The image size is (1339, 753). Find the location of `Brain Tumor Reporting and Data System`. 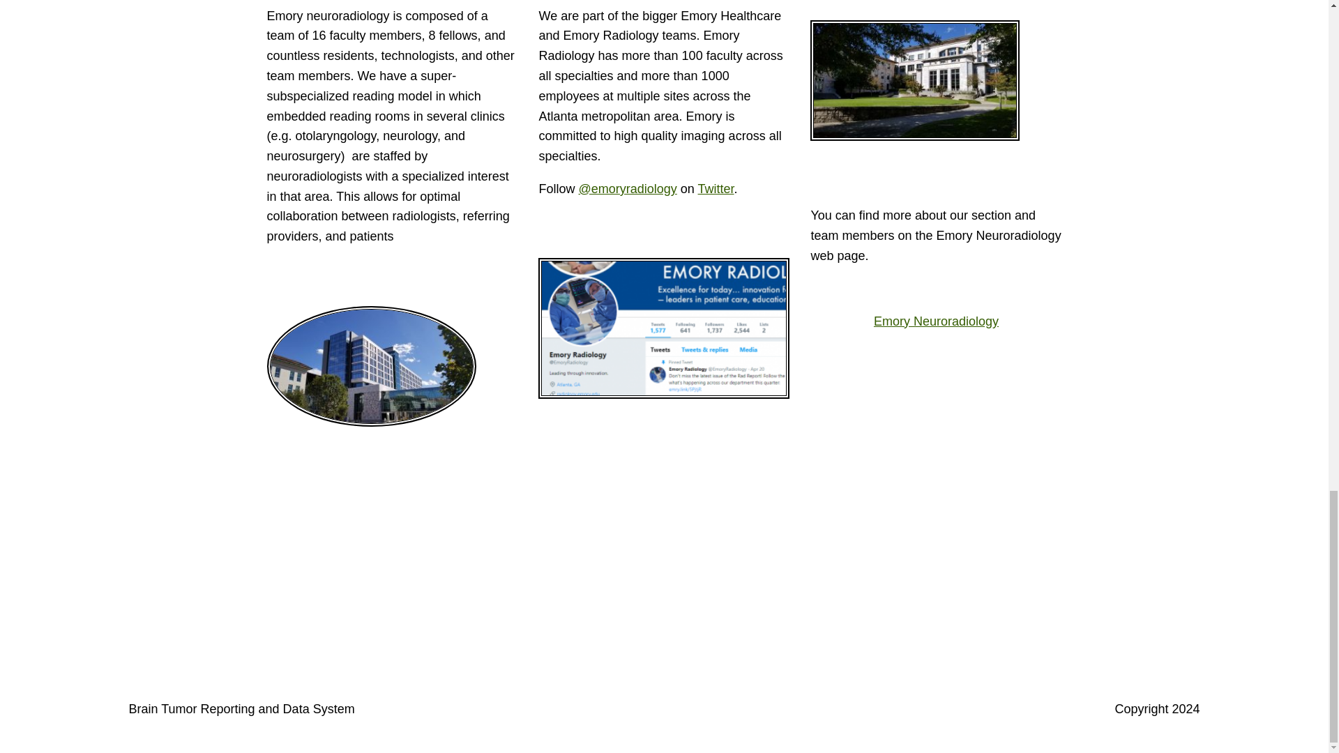

Brain Tumor Reporting and Data System is located at coordinates (241, 708).